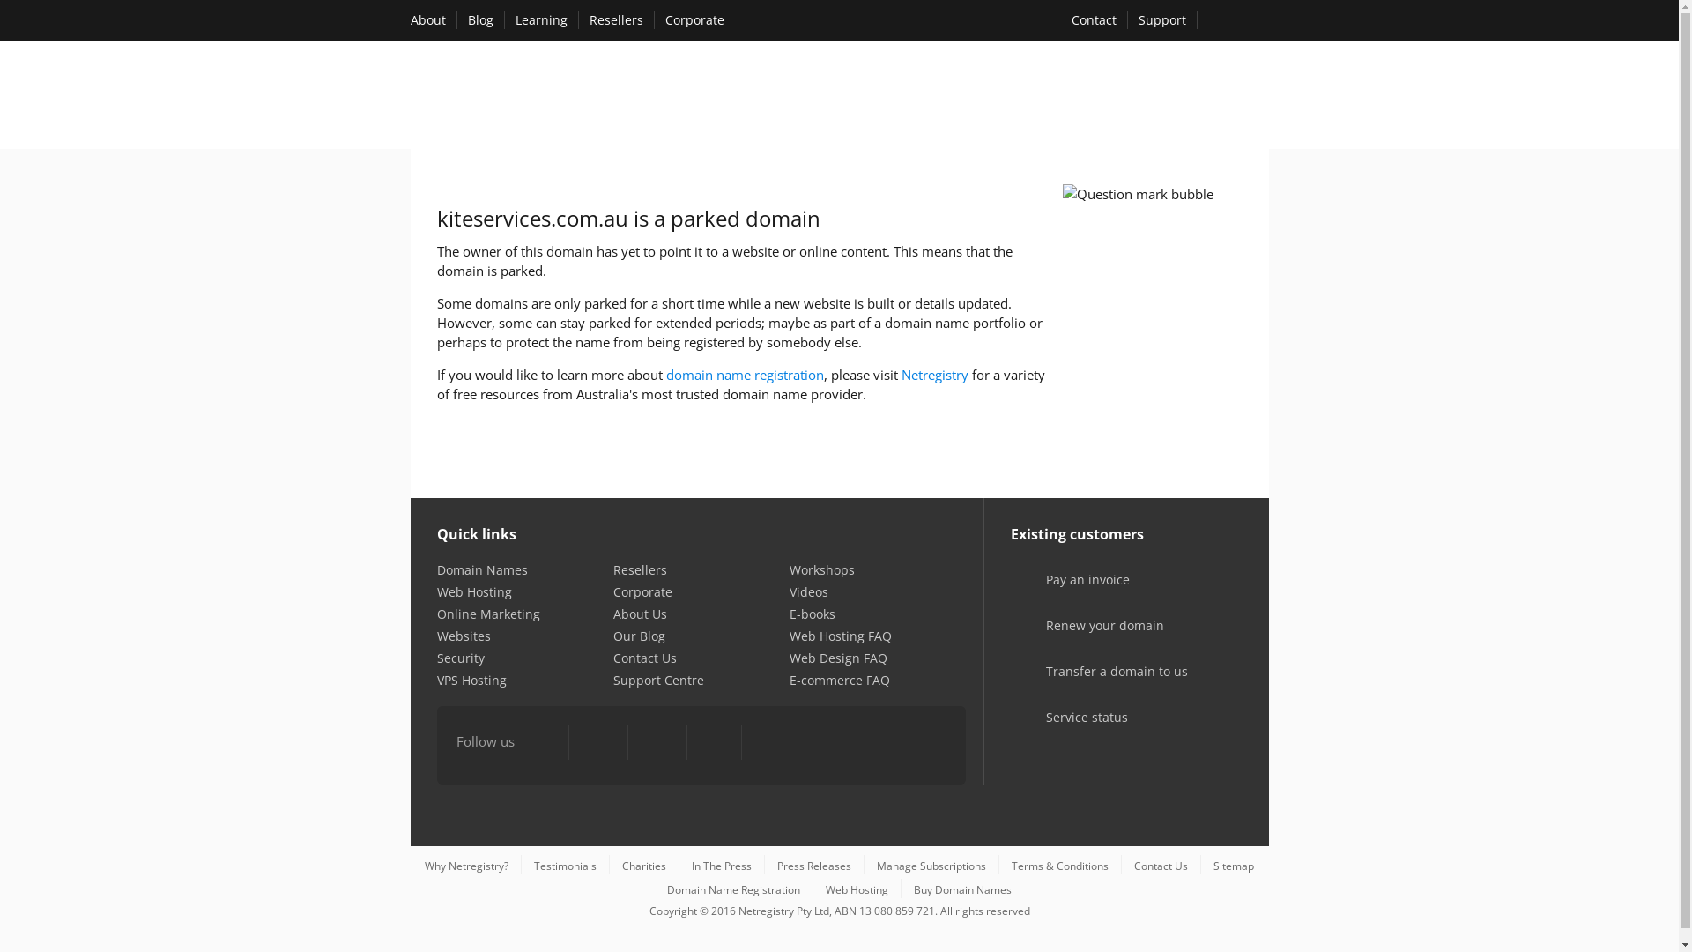 This screenshot has width=1692, height=952. What do you see at coordinates (566, 866) in the screenshot?
I see `Testimonials` at bounding box center [566, 866].